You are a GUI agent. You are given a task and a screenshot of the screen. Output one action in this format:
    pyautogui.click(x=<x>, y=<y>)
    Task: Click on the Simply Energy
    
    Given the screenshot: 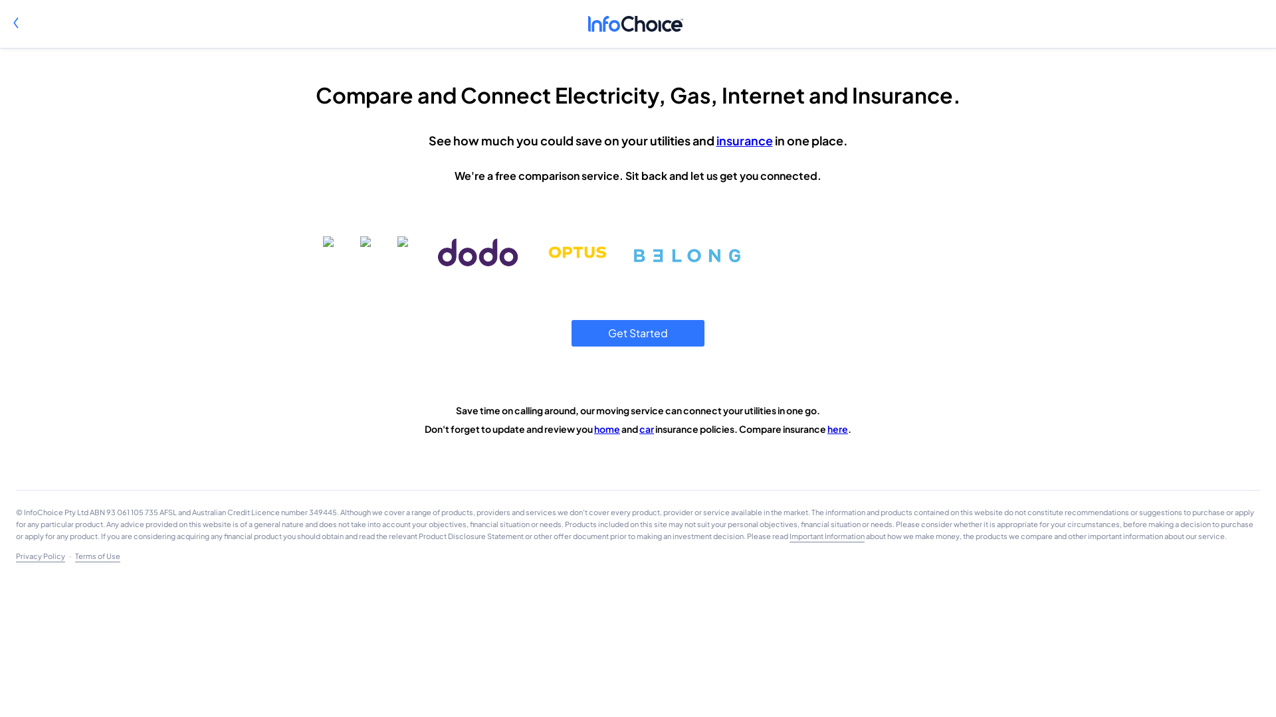 What is the action you would take?
    pyautogui.click(x=373, y=252)
    